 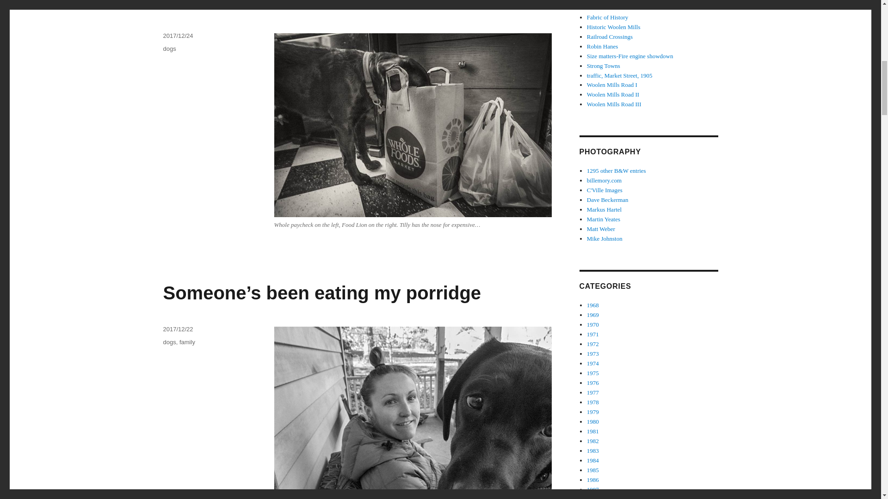 I want to click on kitchen help, so click(x=216, y=5).